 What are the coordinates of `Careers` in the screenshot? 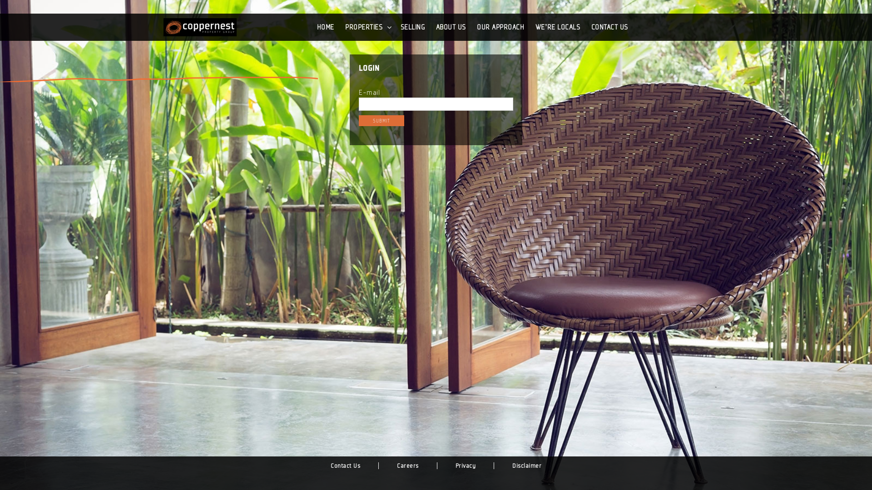 It's located at (408, 465).